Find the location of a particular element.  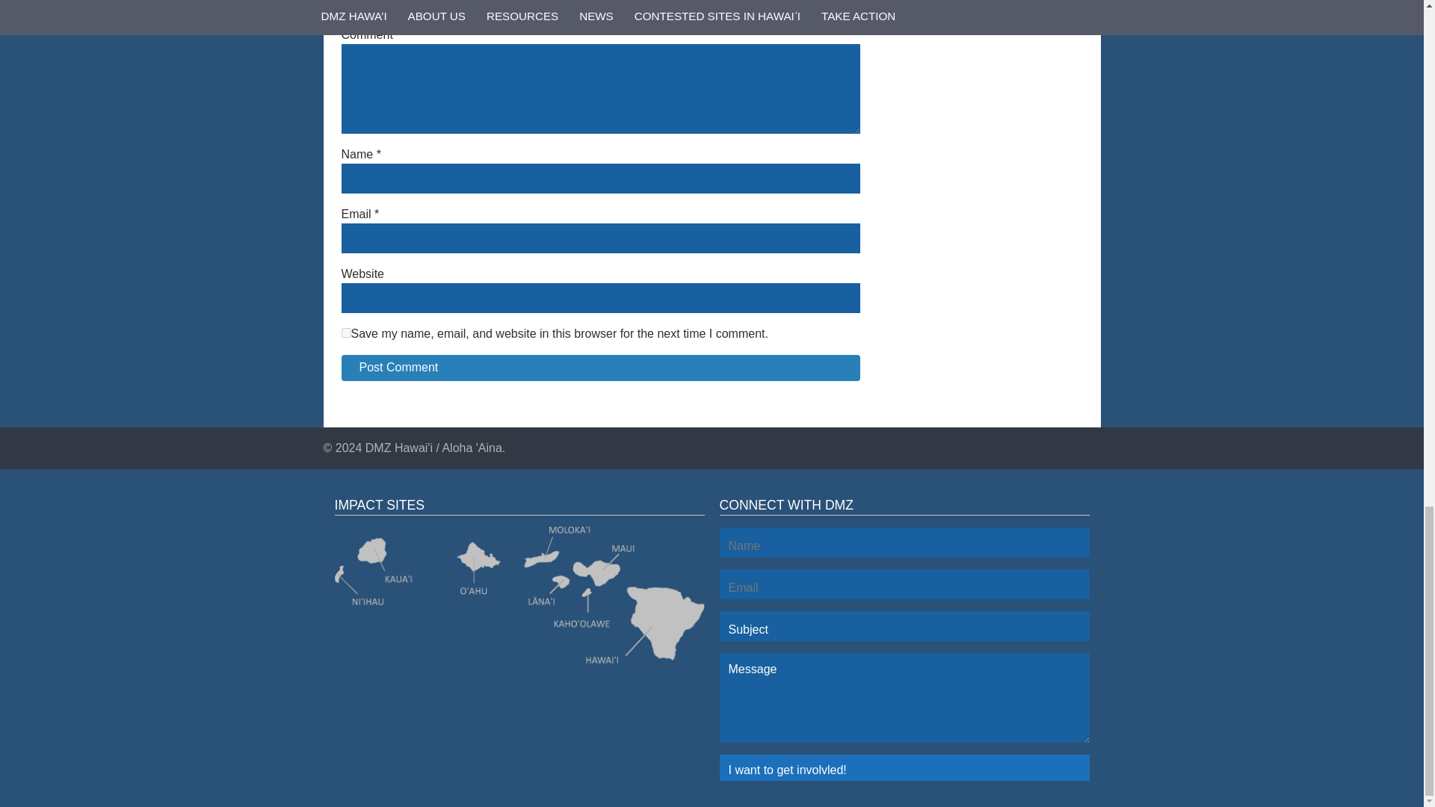

yes is located at coordinates (345, 333).